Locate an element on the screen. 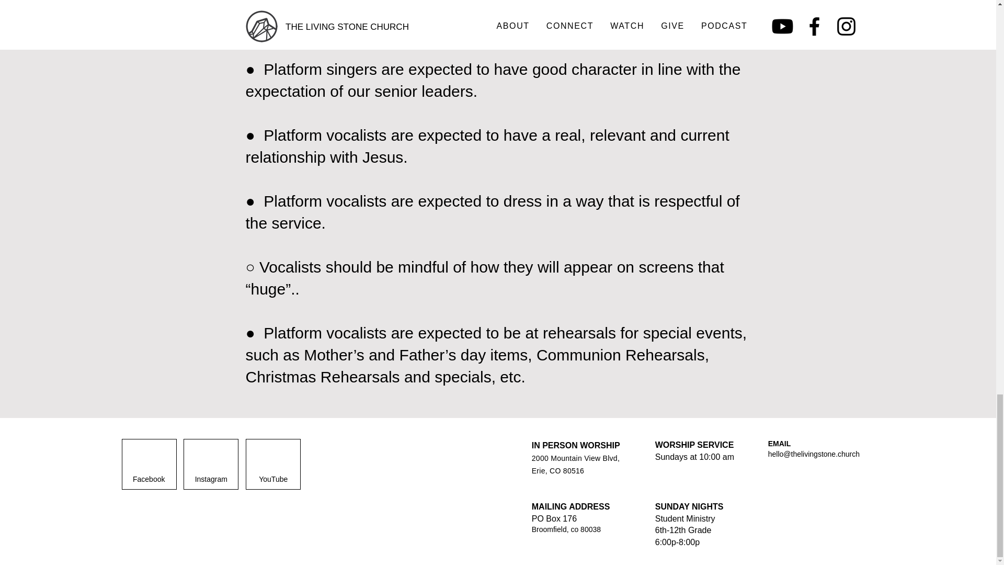  Facebook is located at coordinates (149, 479).